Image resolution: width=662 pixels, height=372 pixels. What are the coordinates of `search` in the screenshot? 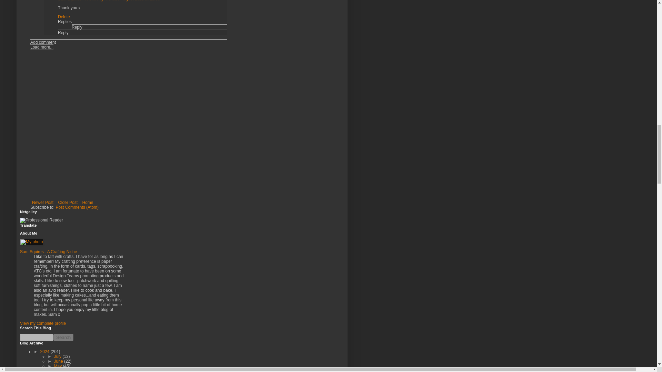 It's located at (63, 337).